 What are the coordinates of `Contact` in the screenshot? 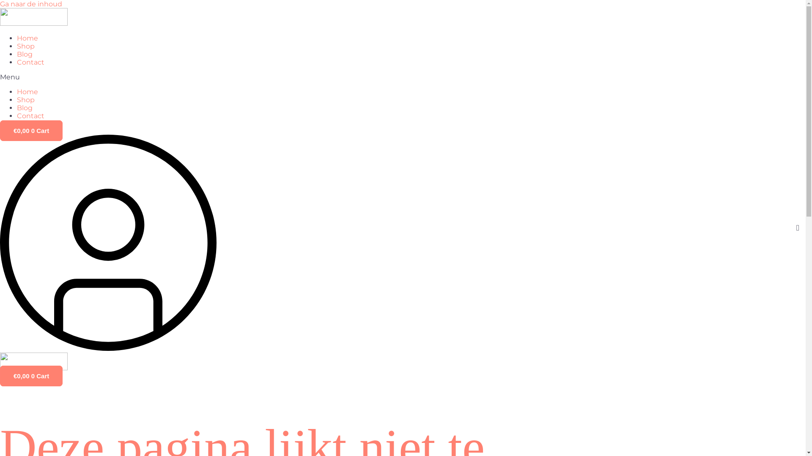 It's located at (30, 116).